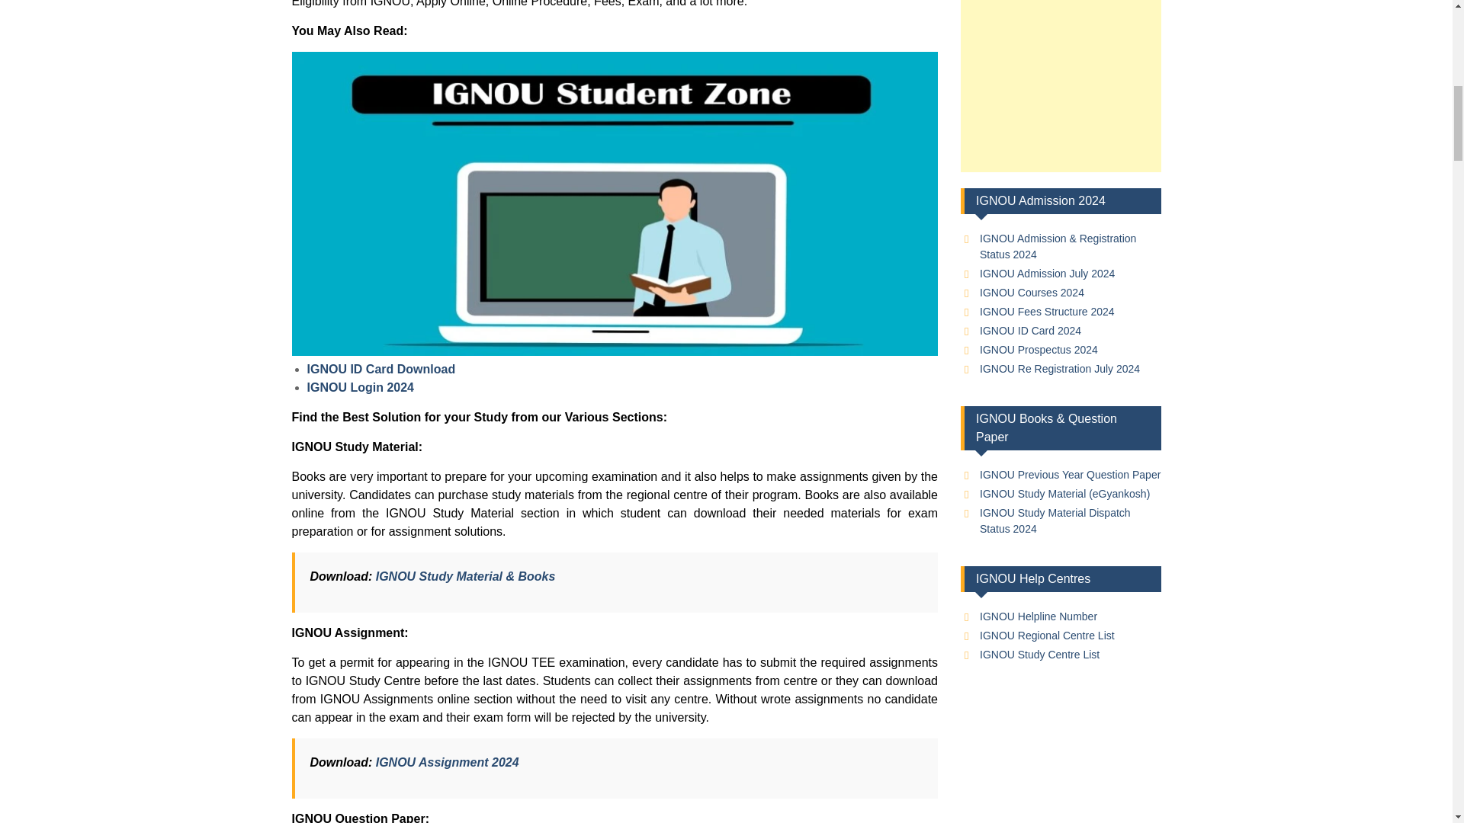 The image size is (1464, 823). Describe the element at coordinates (380, 369) in the screenshot. I see `IGNOU ID Card Download` at that location.